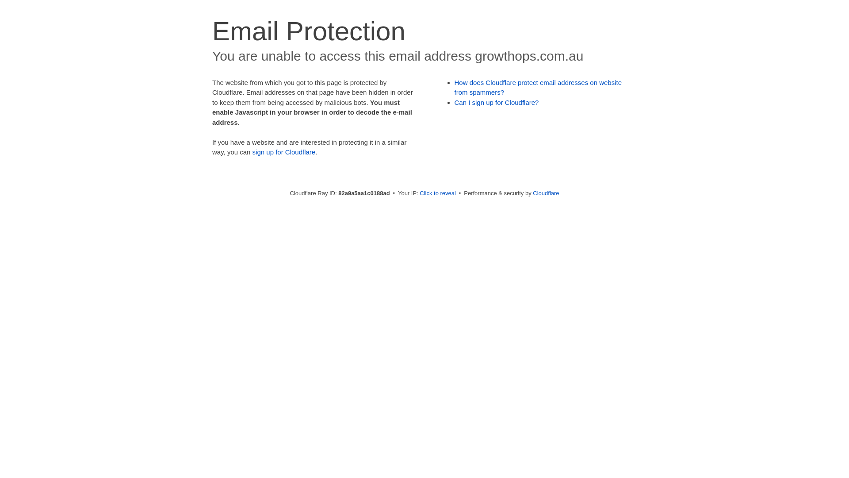 The image size is (849, 478). What do you see at coordinates (284, 152) in the screenshot?
I see `sign up for Cloudflare` at bounding box center [284, 152].